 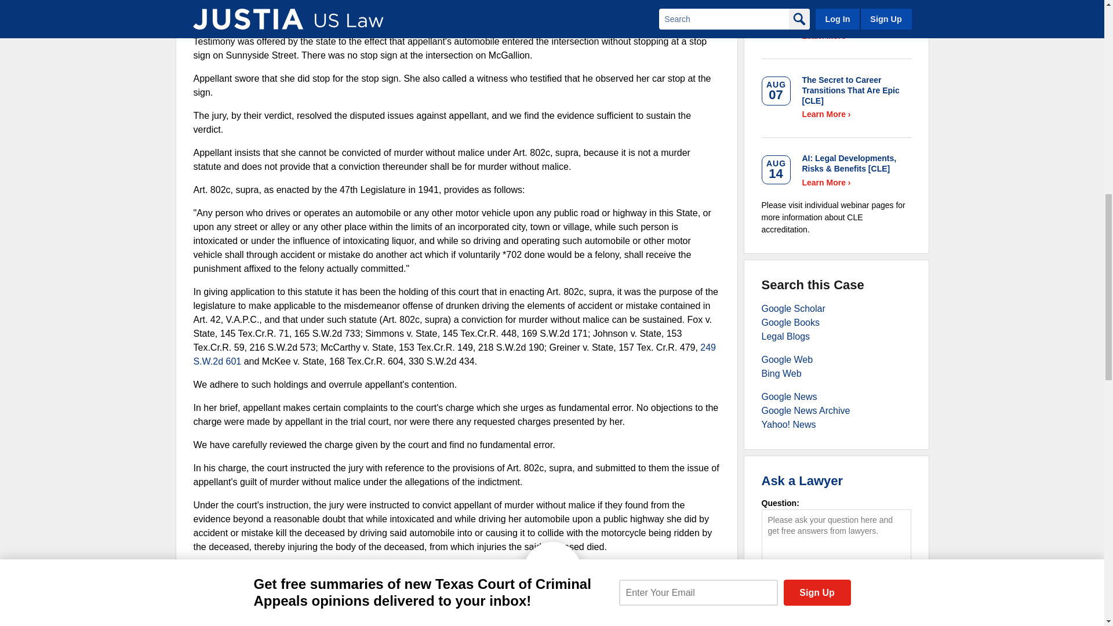 What do you see at coordinates (788, 424) in the screenshot?
I see `Law - Yahoo! News` at bounding box center [788, 424].